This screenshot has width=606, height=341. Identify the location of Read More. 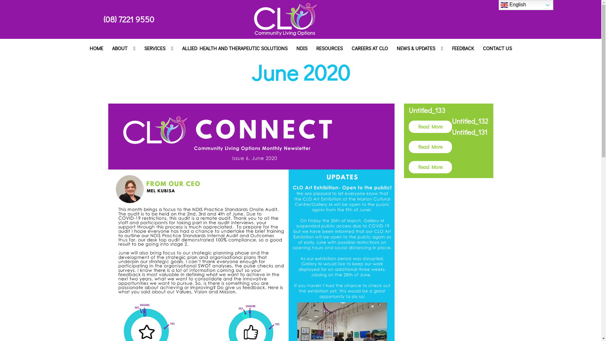
(431, 167).